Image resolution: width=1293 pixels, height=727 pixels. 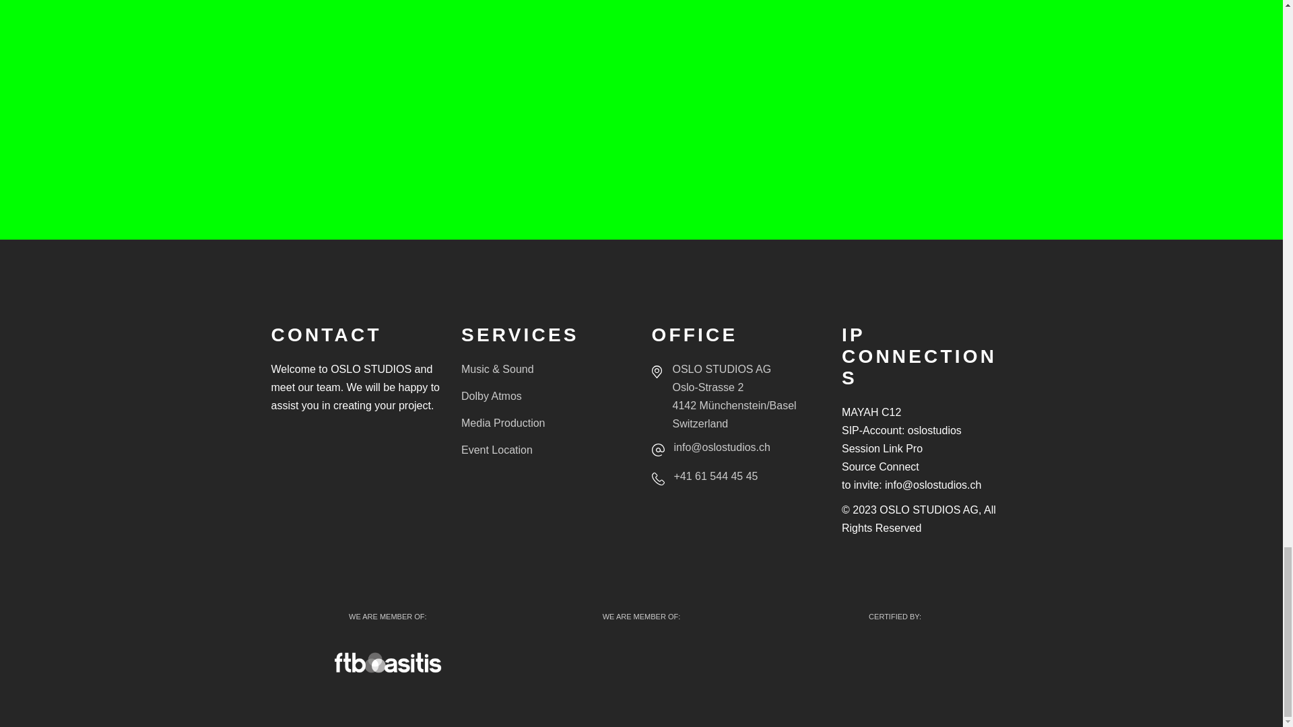 What do you see at coordinates (504, 423) in the screenshot?
I see `Media Production` at bounding box center [504, 423].